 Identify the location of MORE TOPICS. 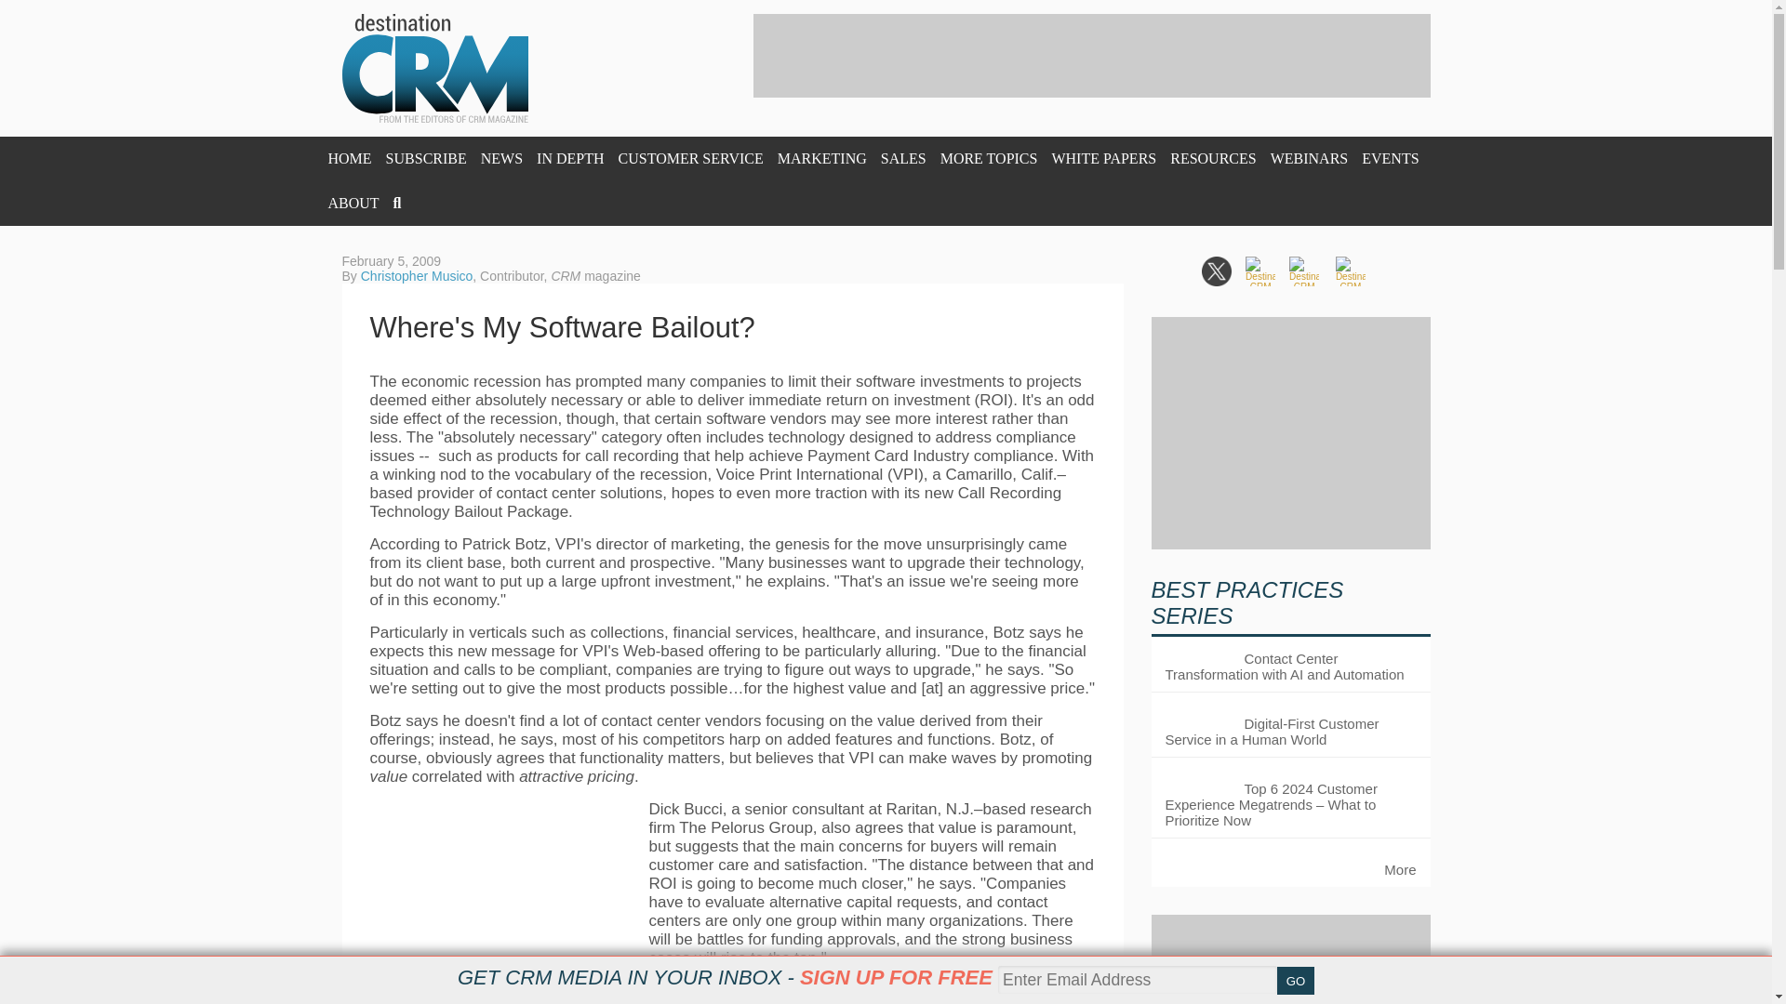
(989, 158).